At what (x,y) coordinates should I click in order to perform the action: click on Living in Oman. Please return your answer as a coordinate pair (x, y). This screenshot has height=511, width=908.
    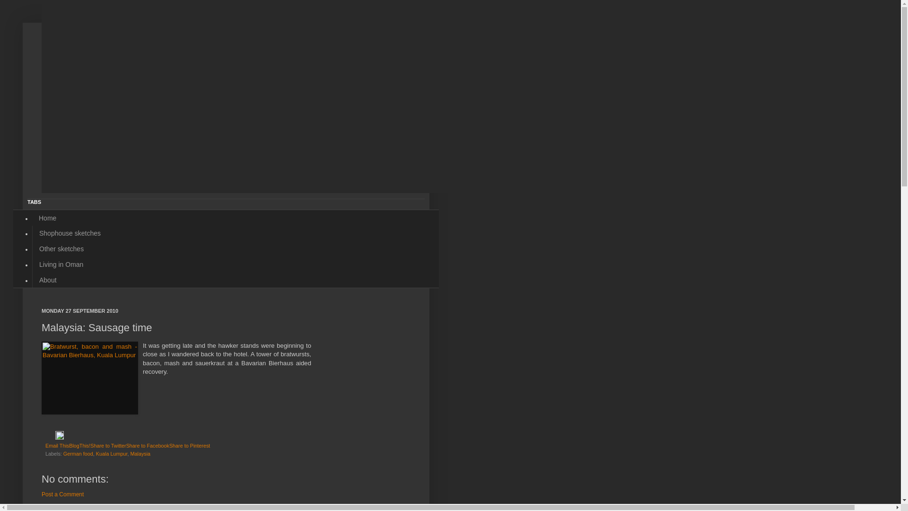
    Looking at the image, I should click on (61, 265).